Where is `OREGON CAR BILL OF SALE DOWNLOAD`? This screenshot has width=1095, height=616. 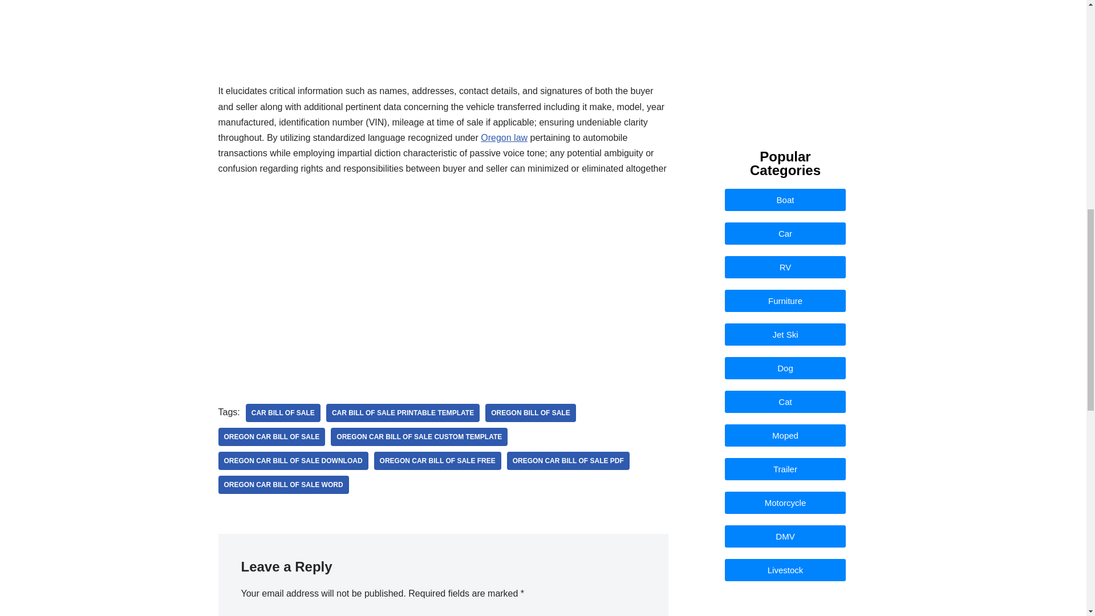 OREGON CAR BILL OF SALE DOWNLOAD is located at coordinates (293, 461).